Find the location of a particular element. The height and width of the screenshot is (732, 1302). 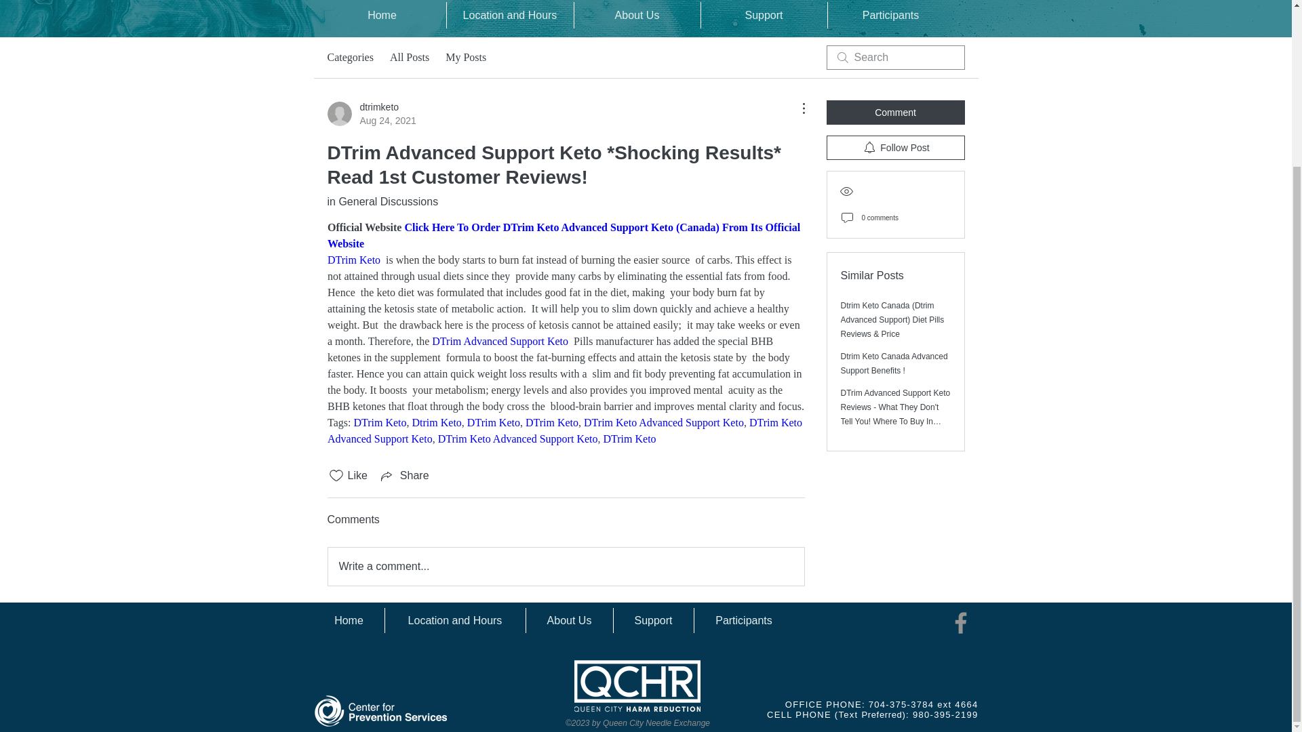

Dtrim Keto is located at coordinates (370, 113).